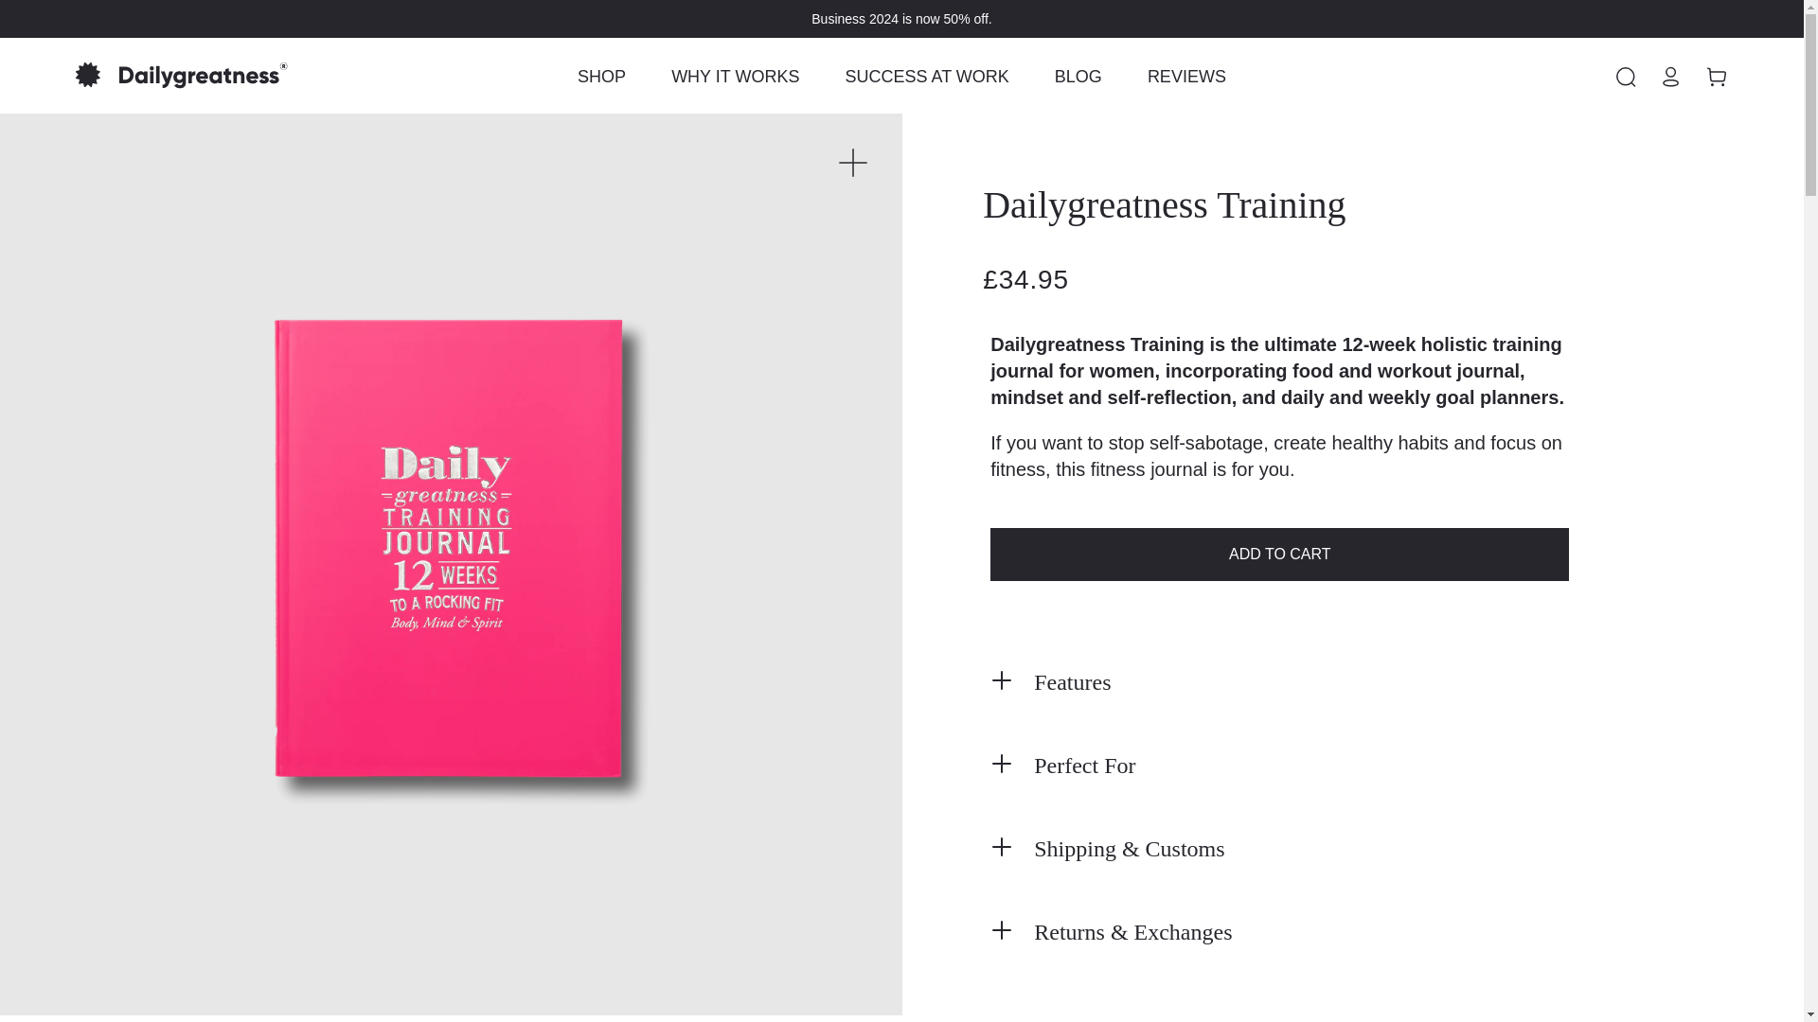 Image resolution: width=1818 pixels, height=1022 pixels. Describe the element at coordinates (1187, 76) in the screenshot. I see `REVIEWS` at that location.